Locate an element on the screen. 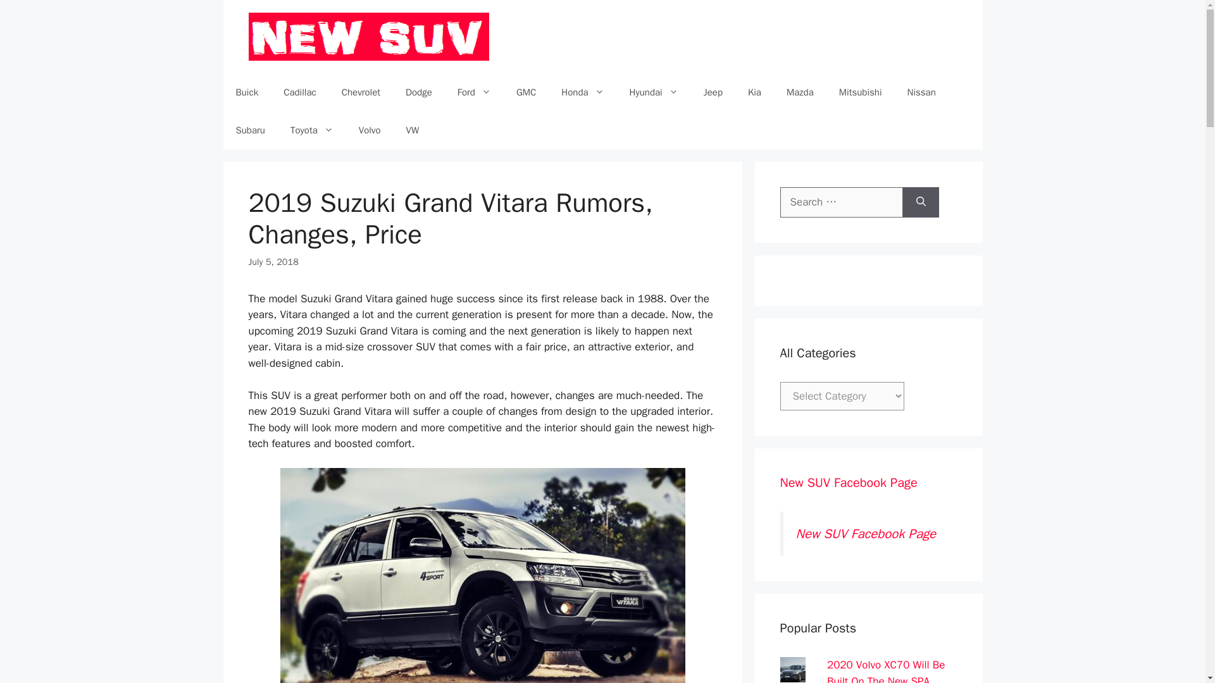 The width and height of the screenshot is (1215, 683). Nissan is located at coordinates (921, 92).